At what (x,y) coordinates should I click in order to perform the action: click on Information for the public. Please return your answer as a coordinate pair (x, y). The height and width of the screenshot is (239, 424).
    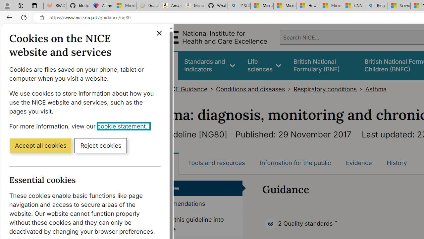
    Looking at the image, I should click on (295, 163).